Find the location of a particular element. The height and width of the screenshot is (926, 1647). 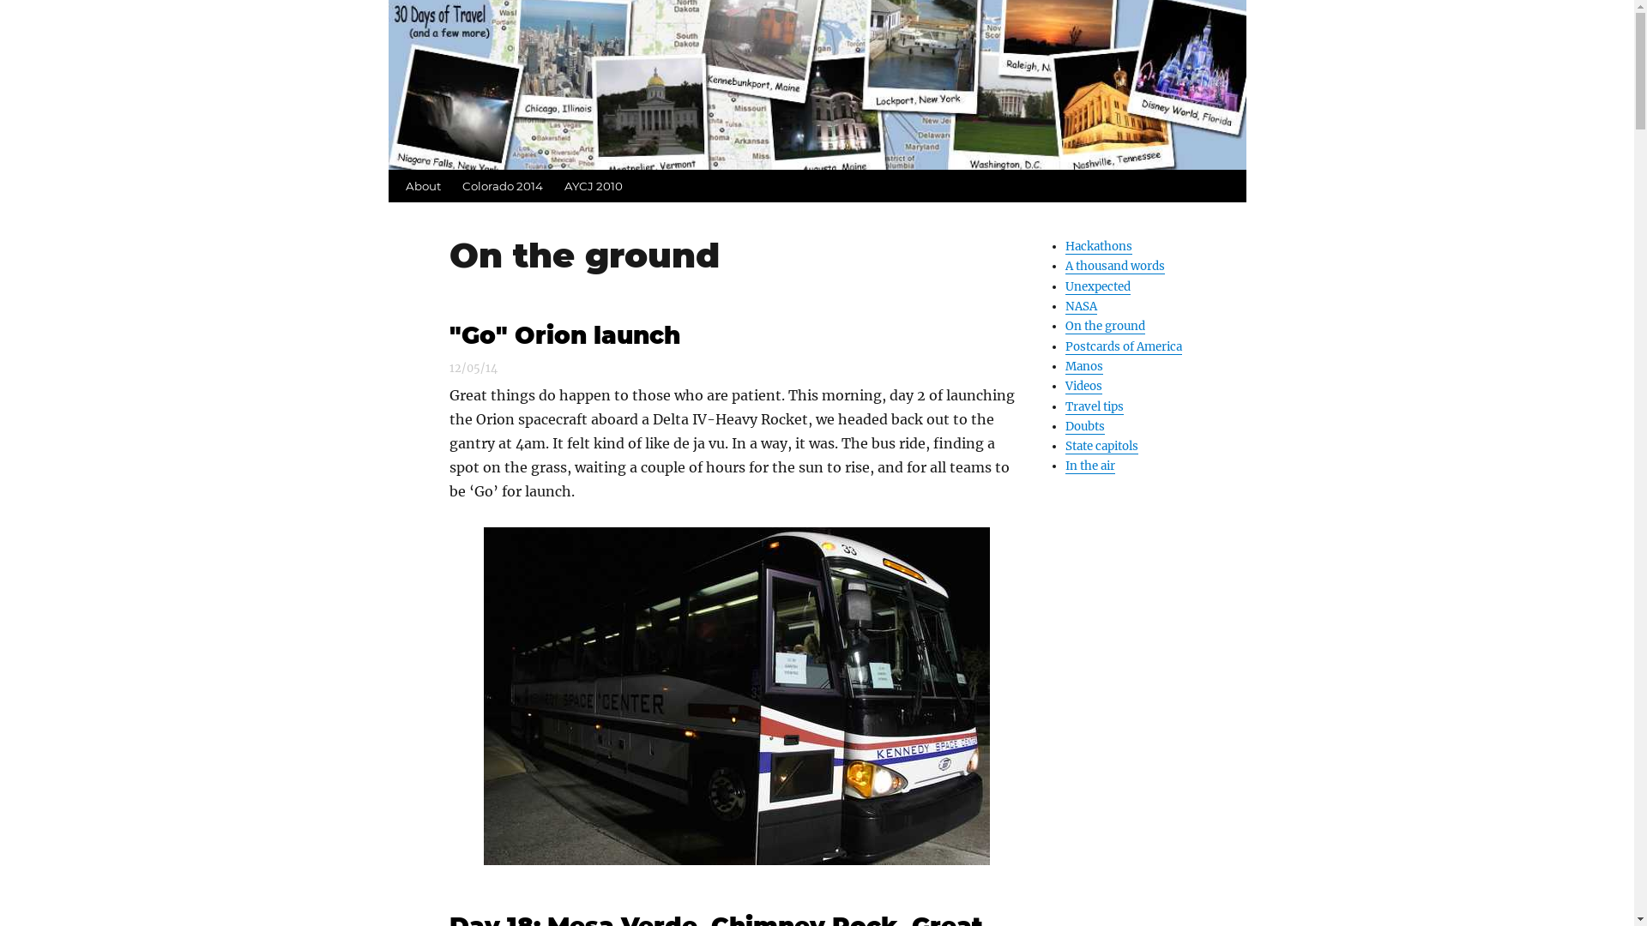

Unexpected is located at coordinates (1098, 286).